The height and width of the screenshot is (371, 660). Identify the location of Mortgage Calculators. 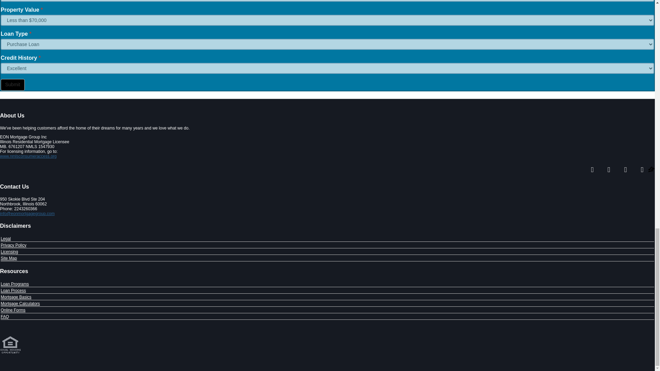
(20, 304).